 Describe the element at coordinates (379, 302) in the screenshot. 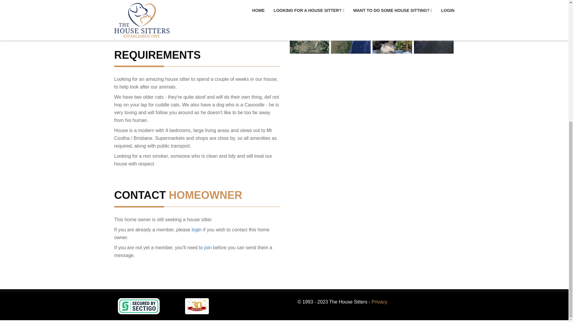

I see `Privacy` at that location.